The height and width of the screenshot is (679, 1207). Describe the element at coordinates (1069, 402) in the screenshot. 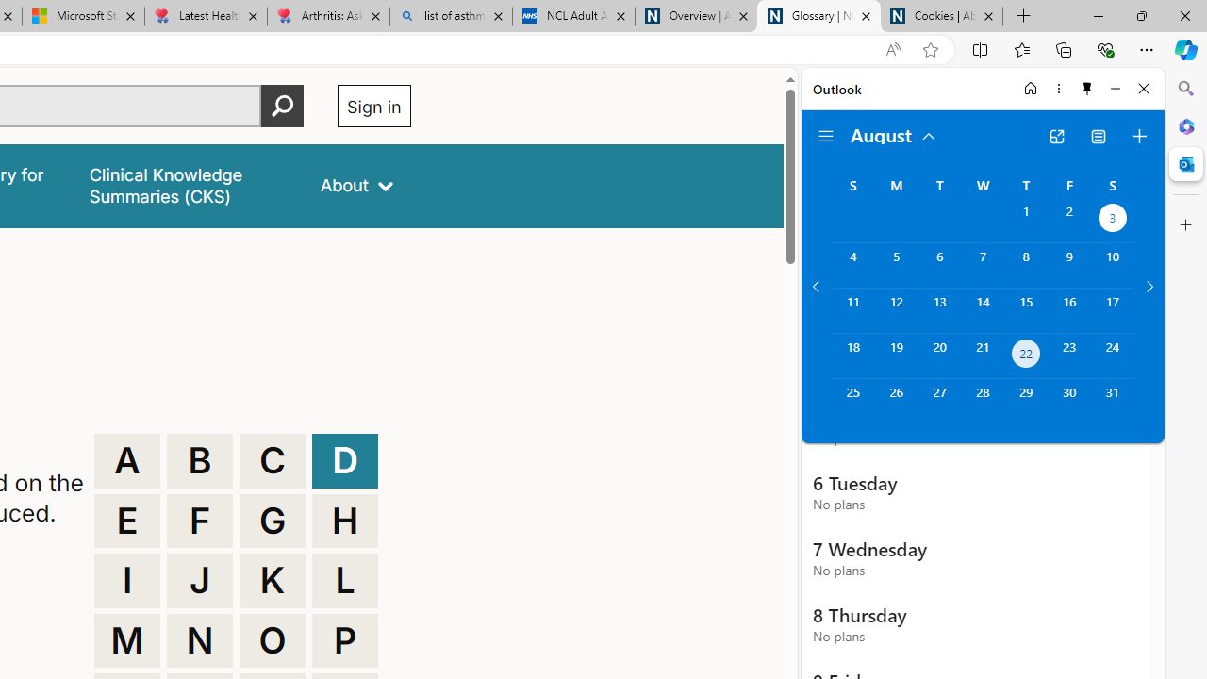

I see `Friday, August 30, 2024. ` at that location.